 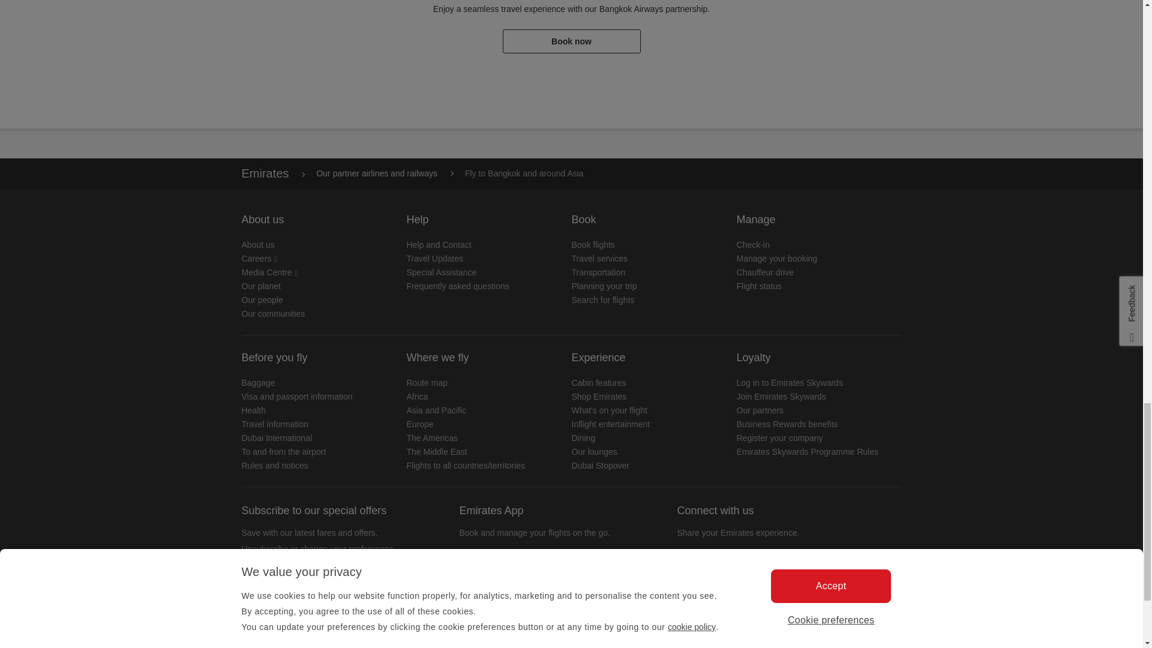 What do you see at coordinates (799, 578) in the screenshot?
I see `Instagram` at bounding box center [799, 578].